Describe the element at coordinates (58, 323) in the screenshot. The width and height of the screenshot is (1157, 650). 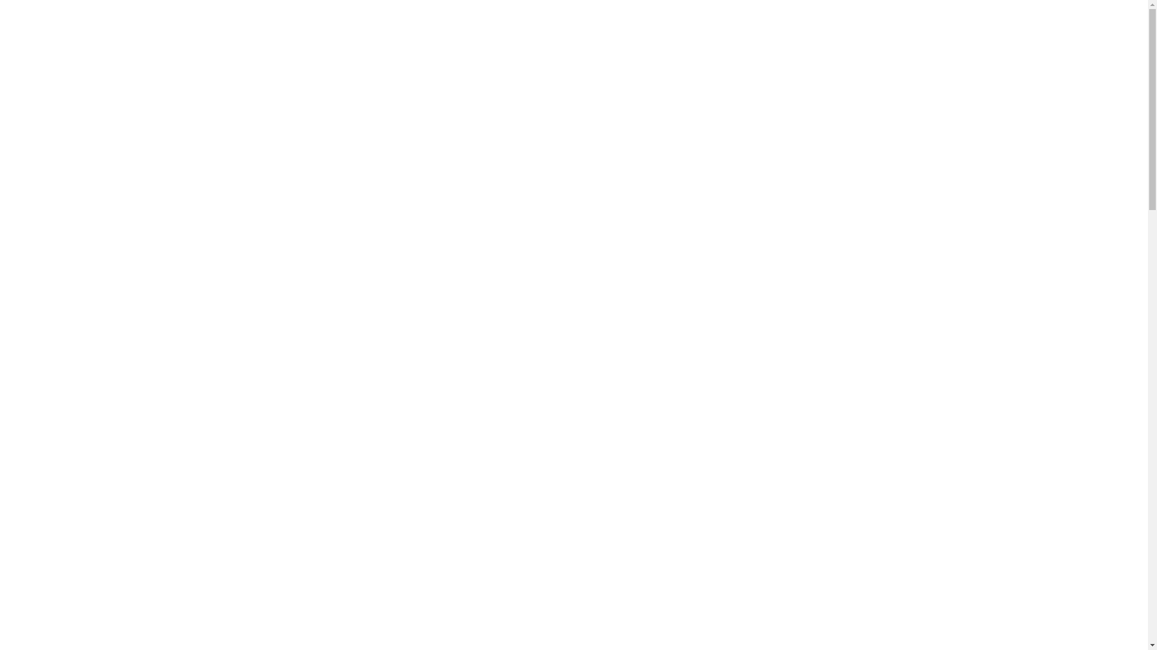
I see `CONTRIBUTE` at that location.